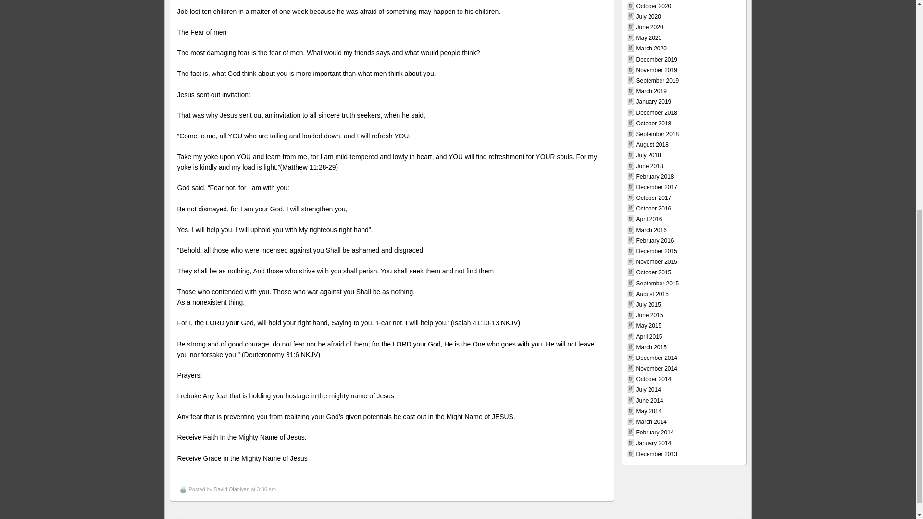 The height and width of the screenshot is (519, 923). Describe the element at coordinates (658, 80) in the screenshot. I see `September 2019` at that location.